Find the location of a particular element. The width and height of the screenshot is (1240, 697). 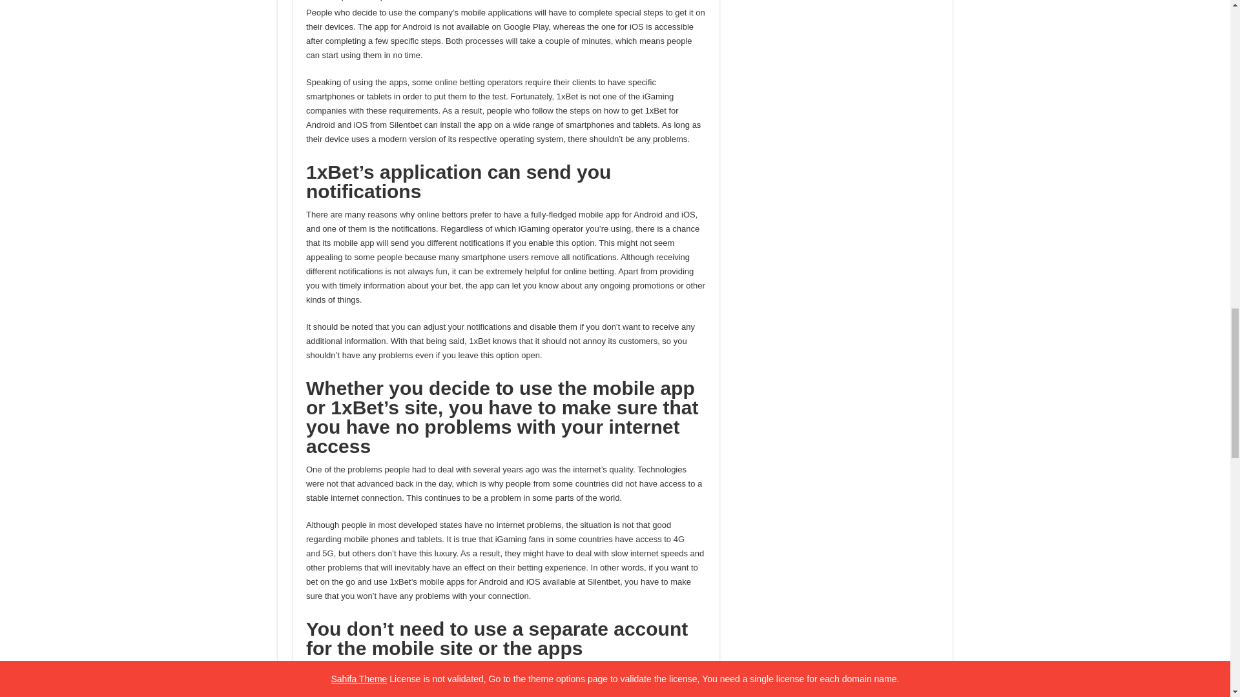

online betting is located at coordinates (460, 82).